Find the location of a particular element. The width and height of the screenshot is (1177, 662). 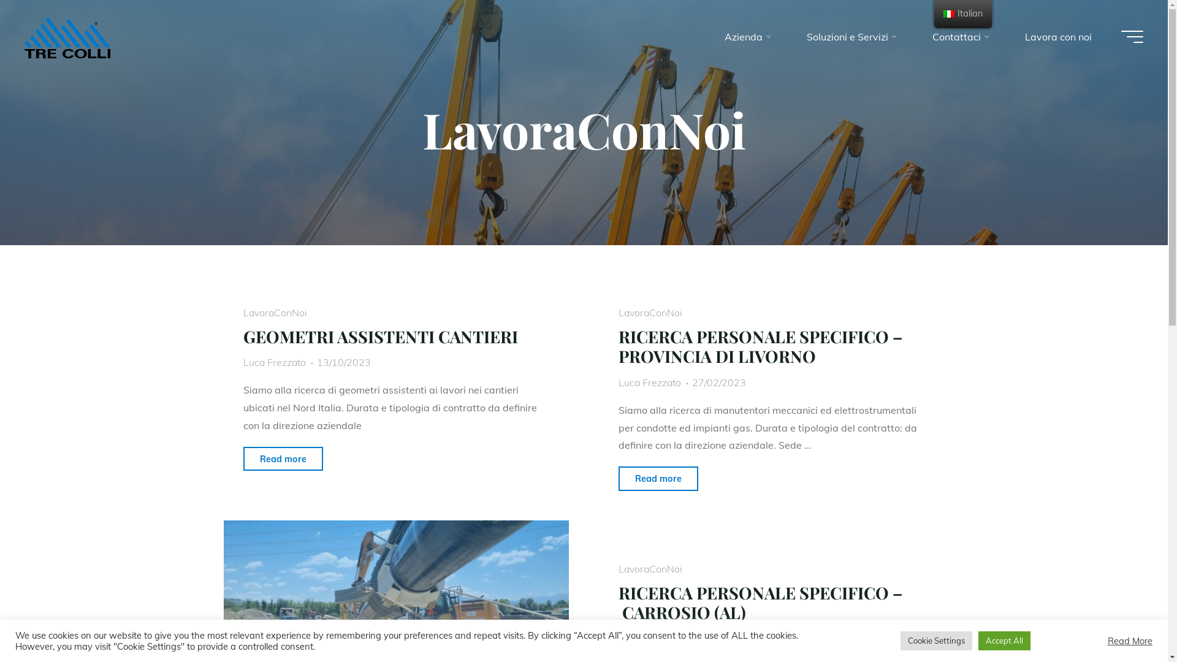

GEOMETRI ASSISTENTI CANTIERI is located at coordinates (381, 337).